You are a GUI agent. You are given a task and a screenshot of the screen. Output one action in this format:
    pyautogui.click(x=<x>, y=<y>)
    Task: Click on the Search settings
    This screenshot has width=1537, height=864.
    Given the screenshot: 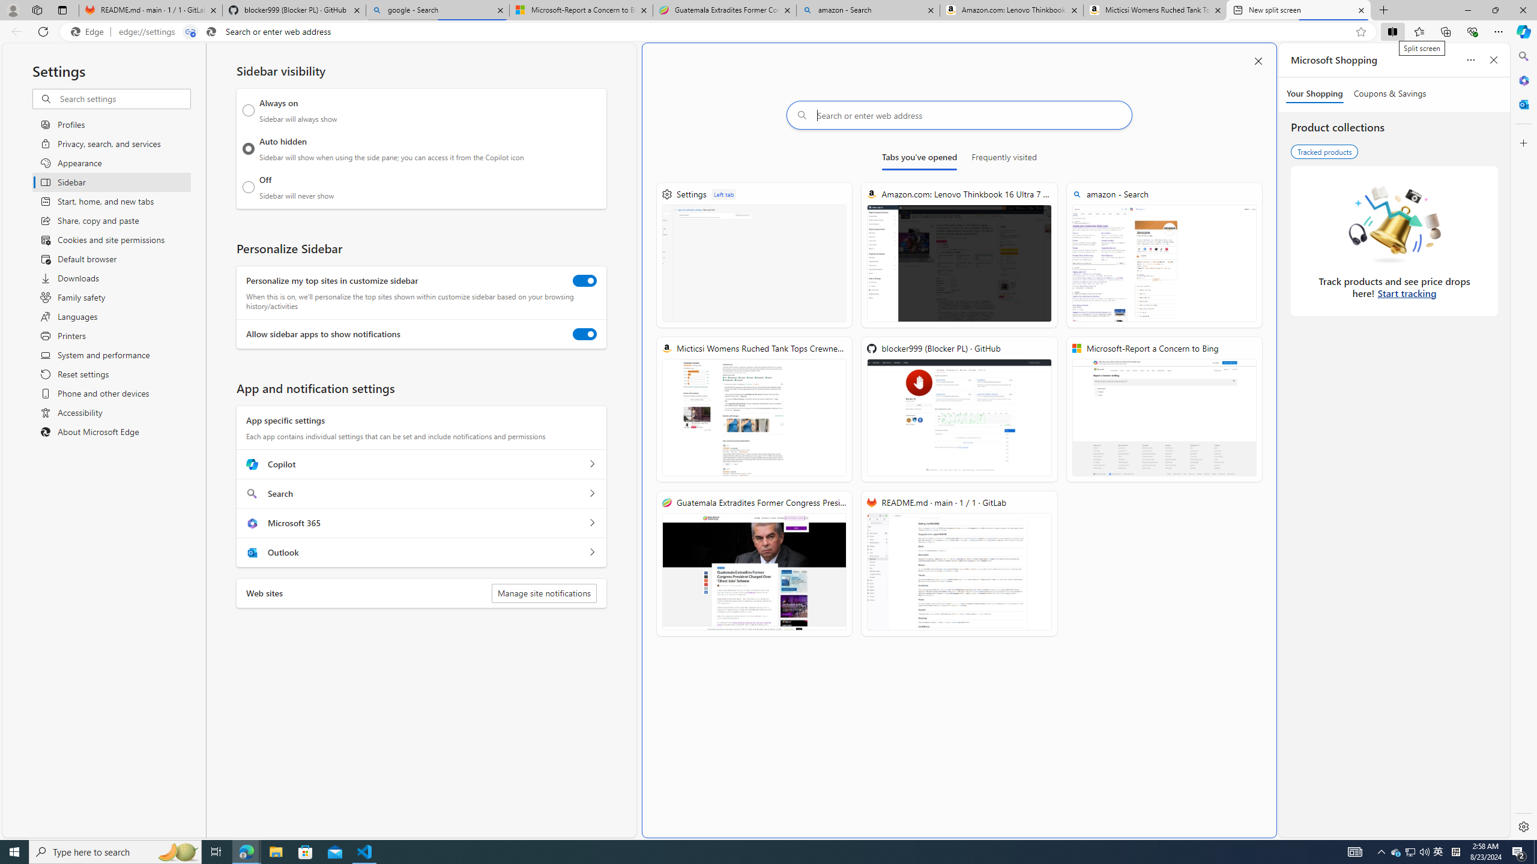 What is the action you would take?
    pyautogui.click(x=124, y=98)
    